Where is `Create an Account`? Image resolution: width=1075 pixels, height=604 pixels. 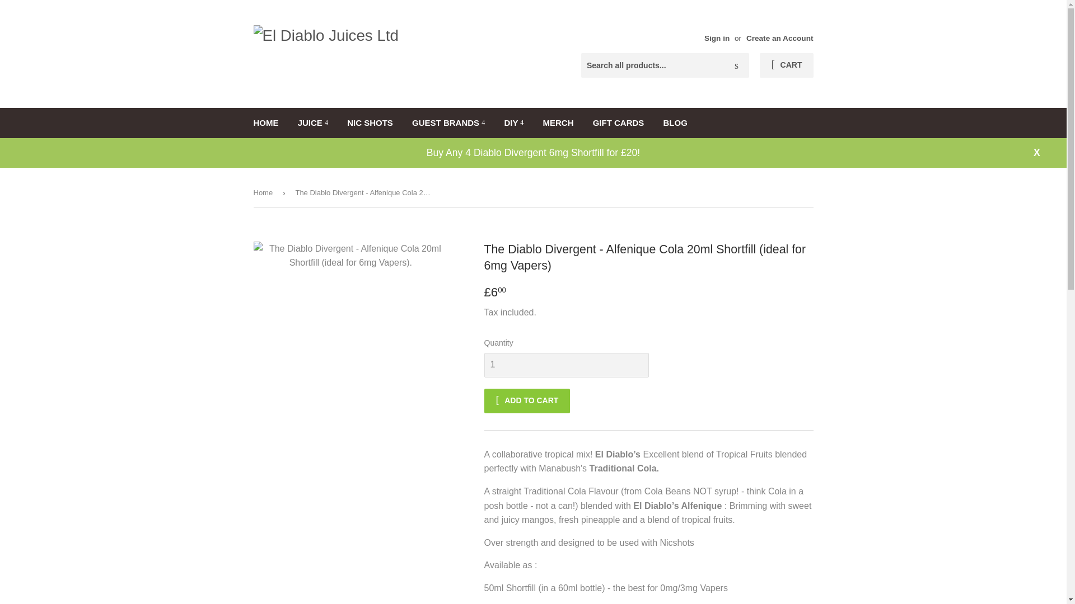
Create an Account is located at coordinates (779, 38).